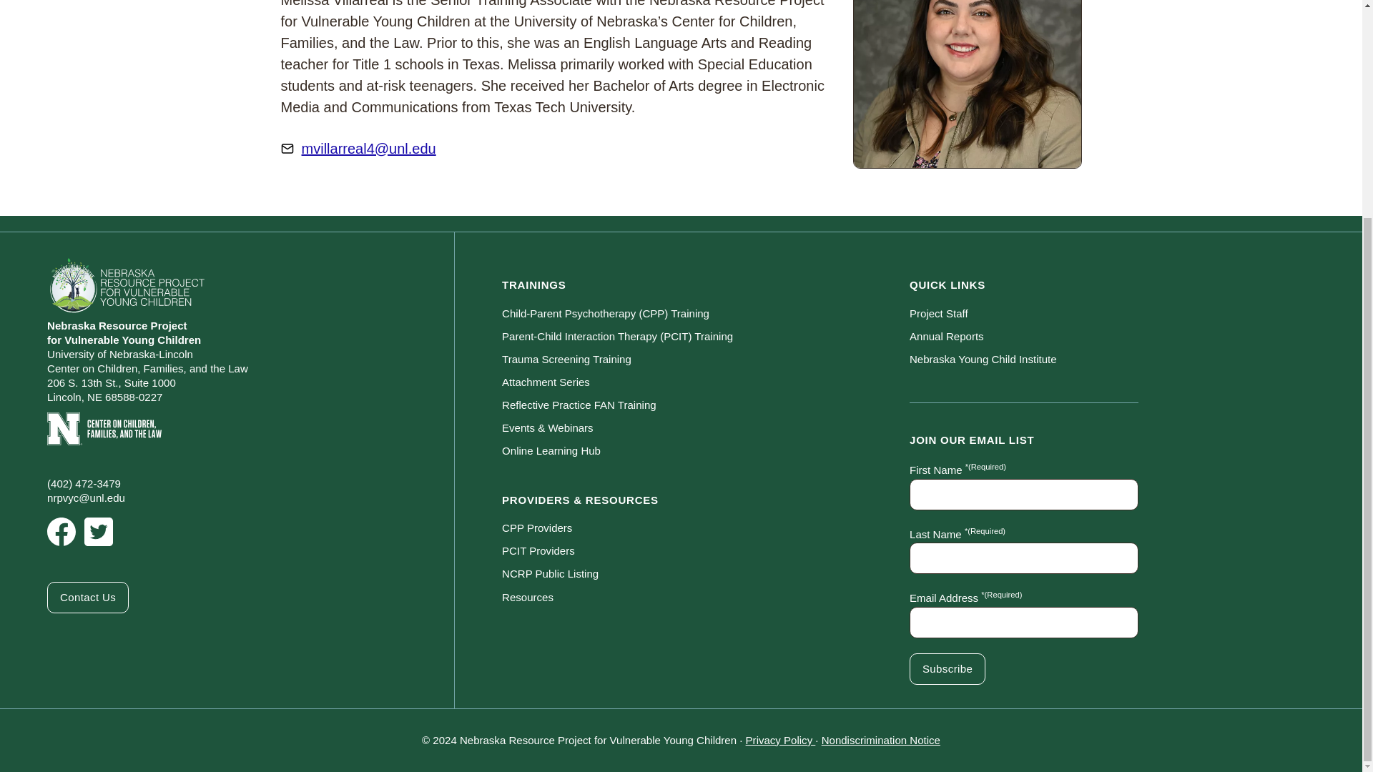 This screenshot has width=1373, height=772. What do you see at coordinates (947, 668) in the screenshot?
I see `Subscribe` at bounding box center [947, 668].